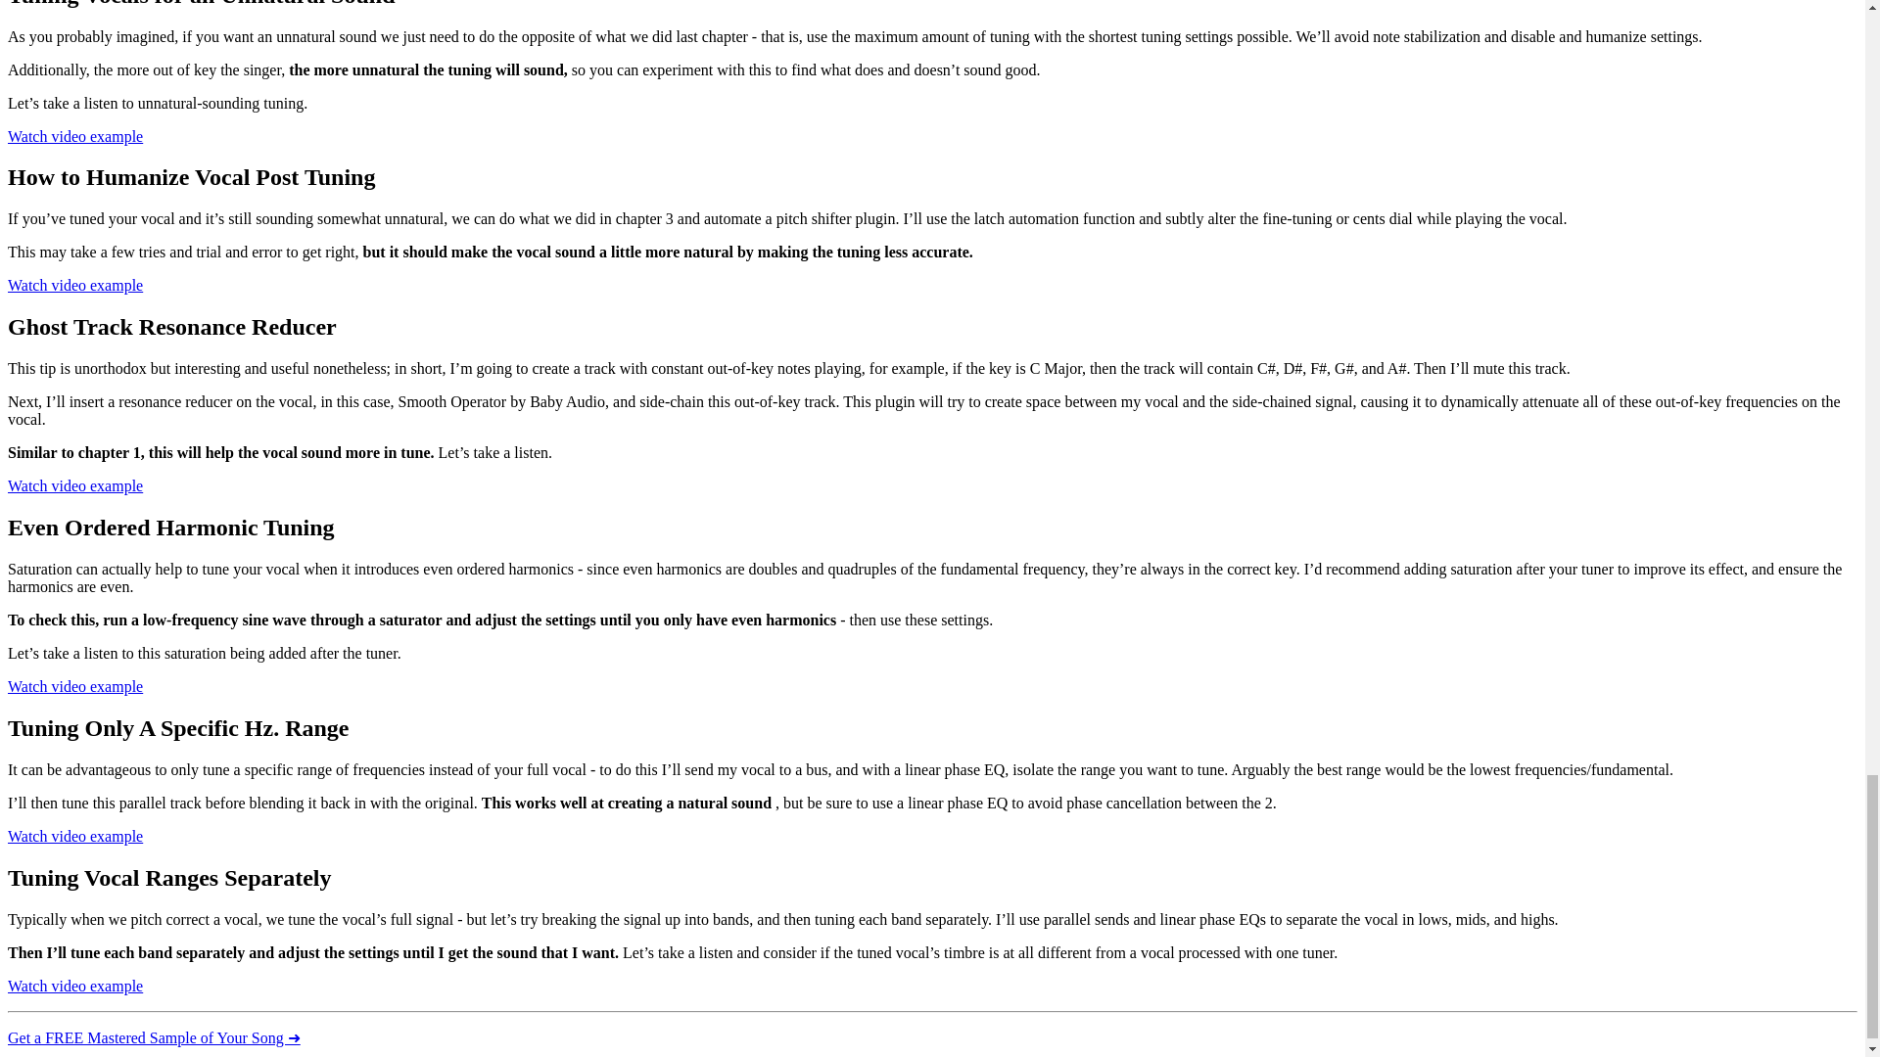 This screenshot has height=1057, width=1880. What do you see at coordinates (74, 135) in the screenshot?
I see `Watch video example` at bounding box center [74, 135].